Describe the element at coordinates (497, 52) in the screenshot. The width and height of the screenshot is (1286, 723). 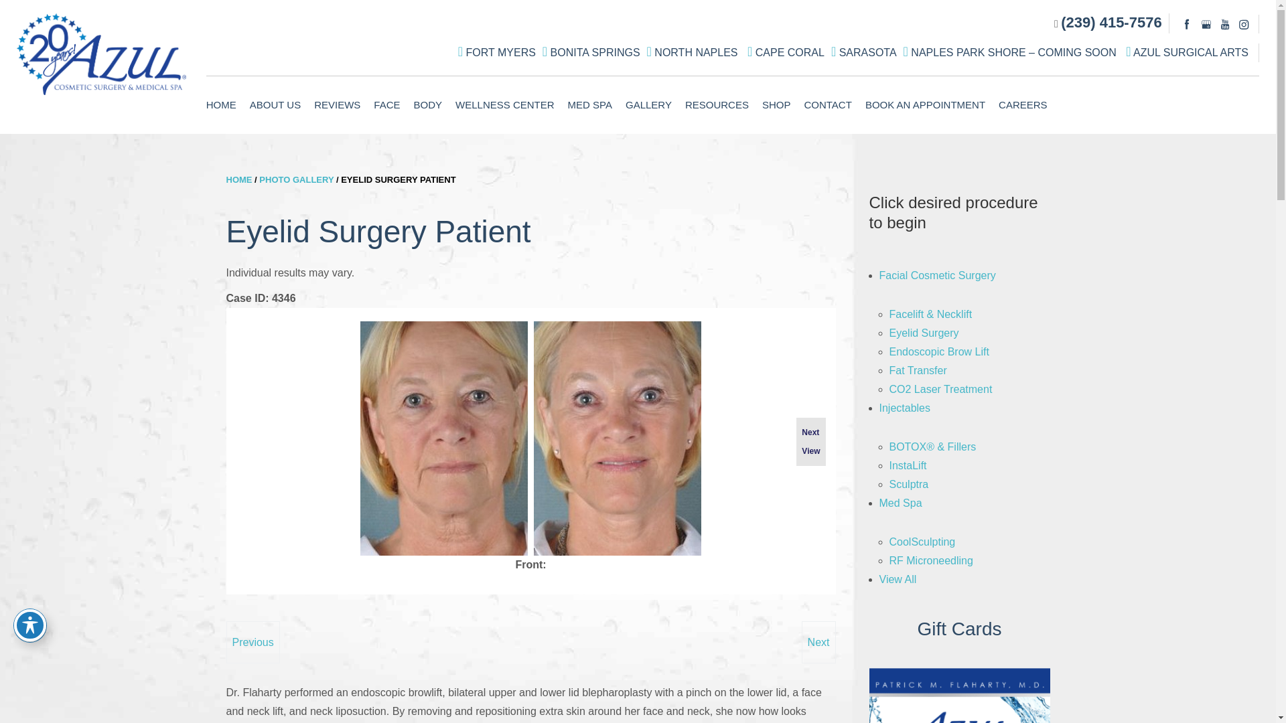
I see `FORT MYERS` at that location.